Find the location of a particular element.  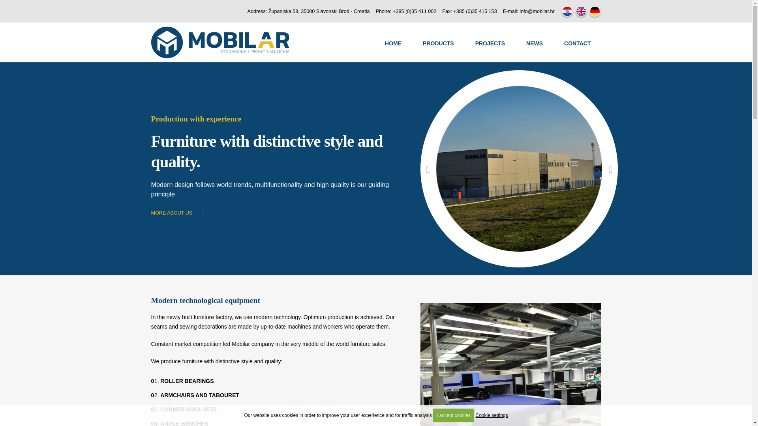

ANGLE BENCHES is located at coordinates (184, 423).